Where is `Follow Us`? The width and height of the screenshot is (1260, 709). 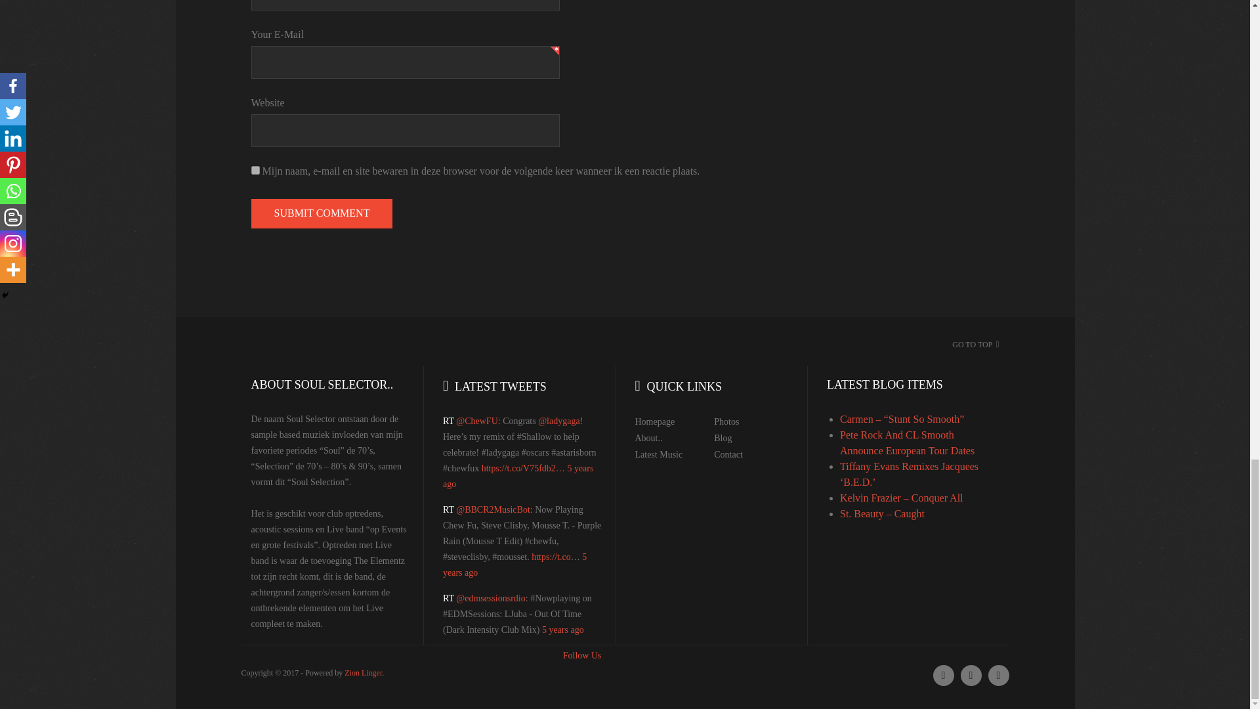
Follow Us is located at coordinates (583, 655).